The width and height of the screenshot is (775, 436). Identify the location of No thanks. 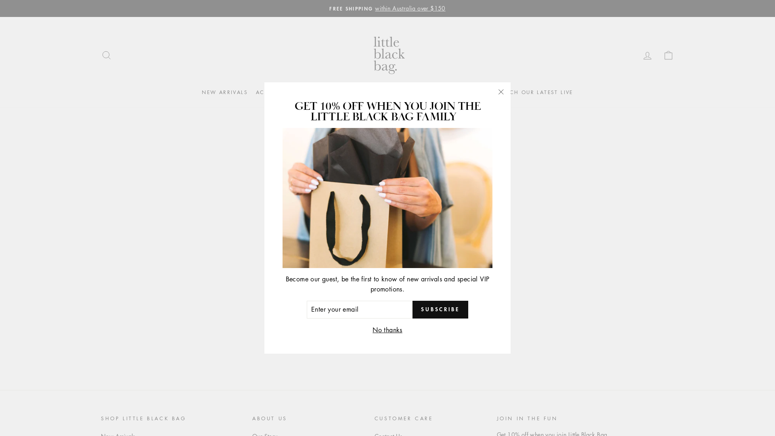
(387, 330).